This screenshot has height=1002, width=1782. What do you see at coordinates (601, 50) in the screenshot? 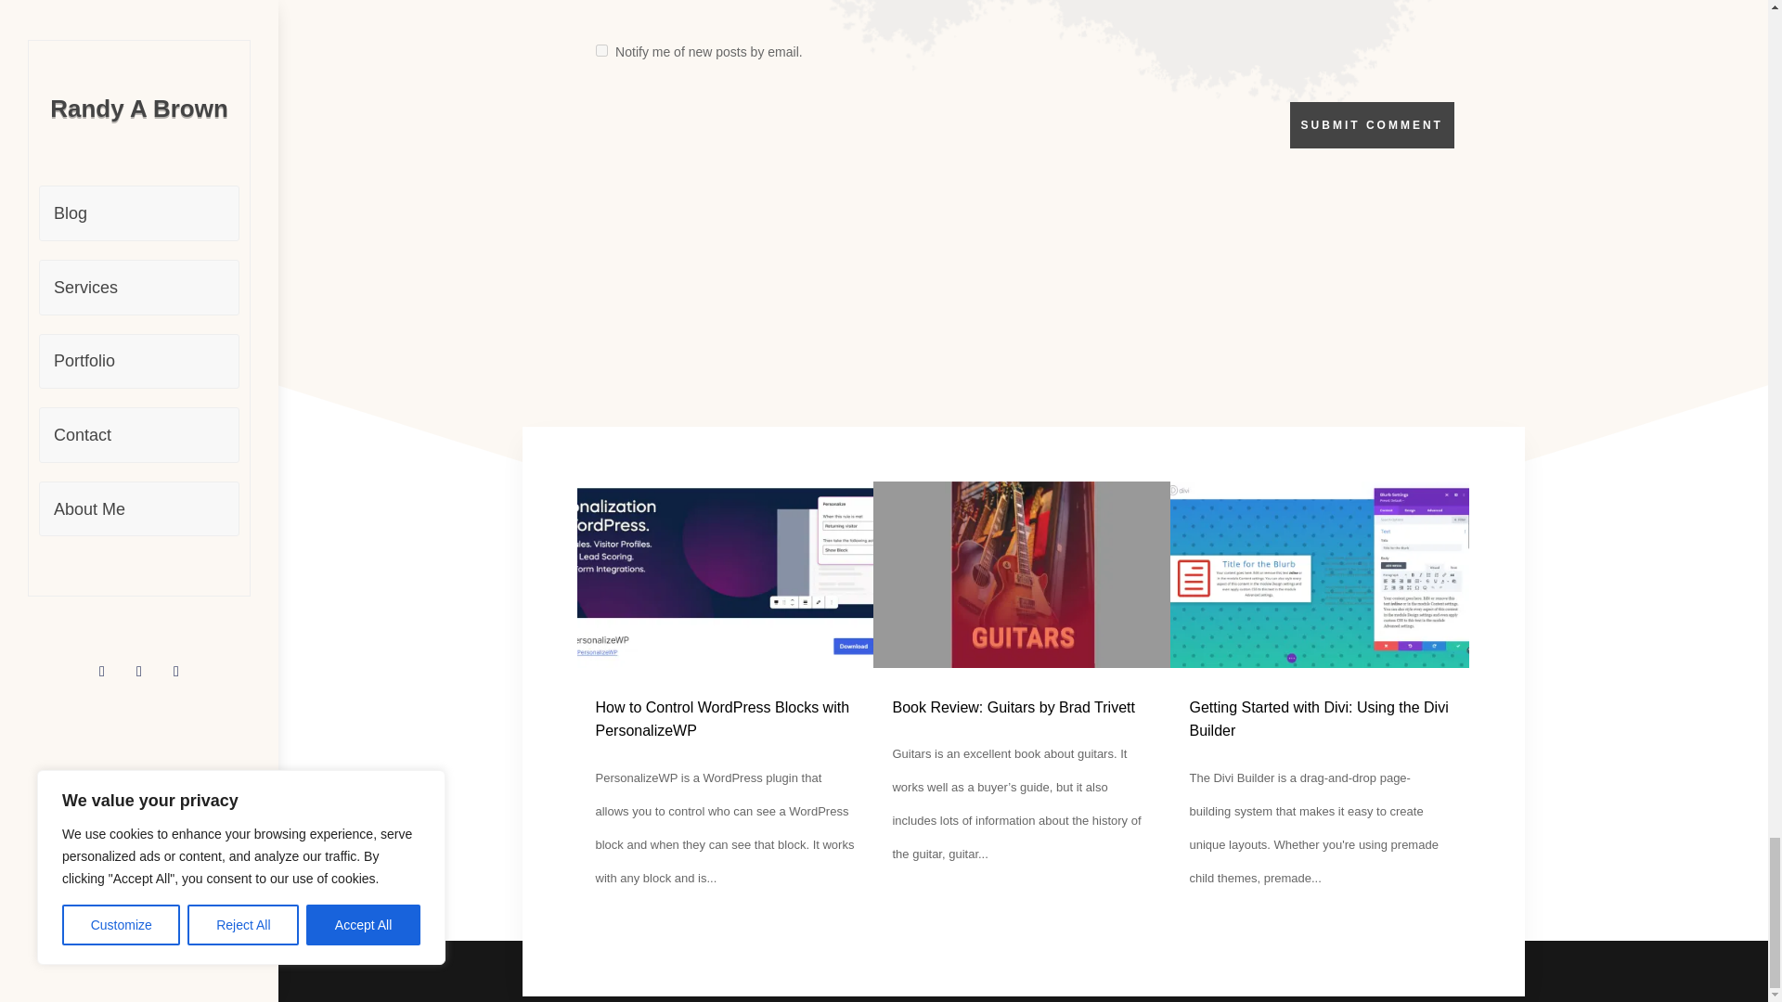
I see `subscribe` at bounding box center [601, 50].